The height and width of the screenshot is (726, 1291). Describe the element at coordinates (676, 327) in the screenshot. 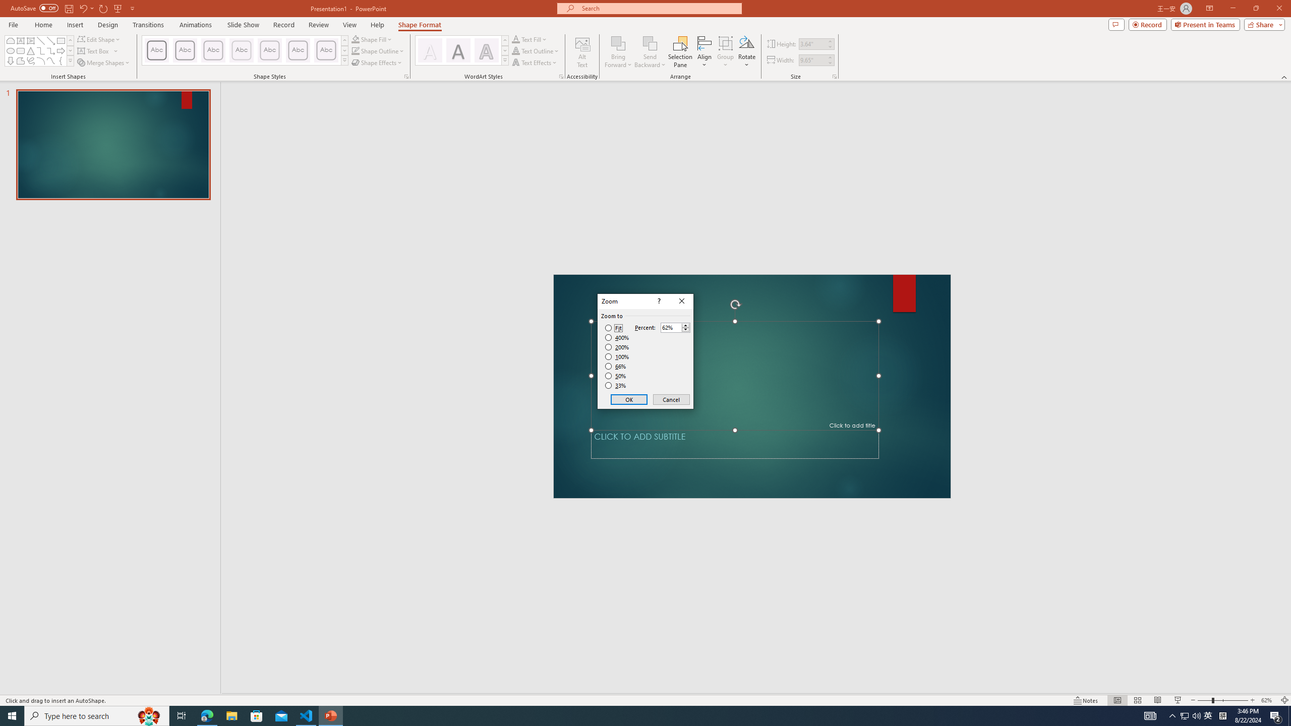

I see `Percent` at that location.